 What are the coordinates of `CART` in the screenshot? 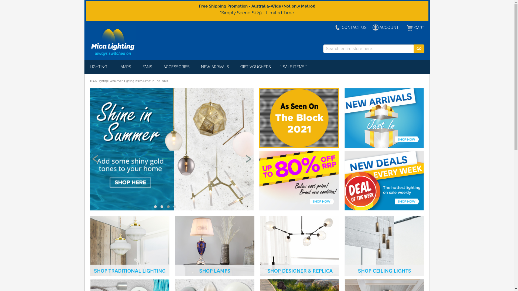 It's located at (414, 28).